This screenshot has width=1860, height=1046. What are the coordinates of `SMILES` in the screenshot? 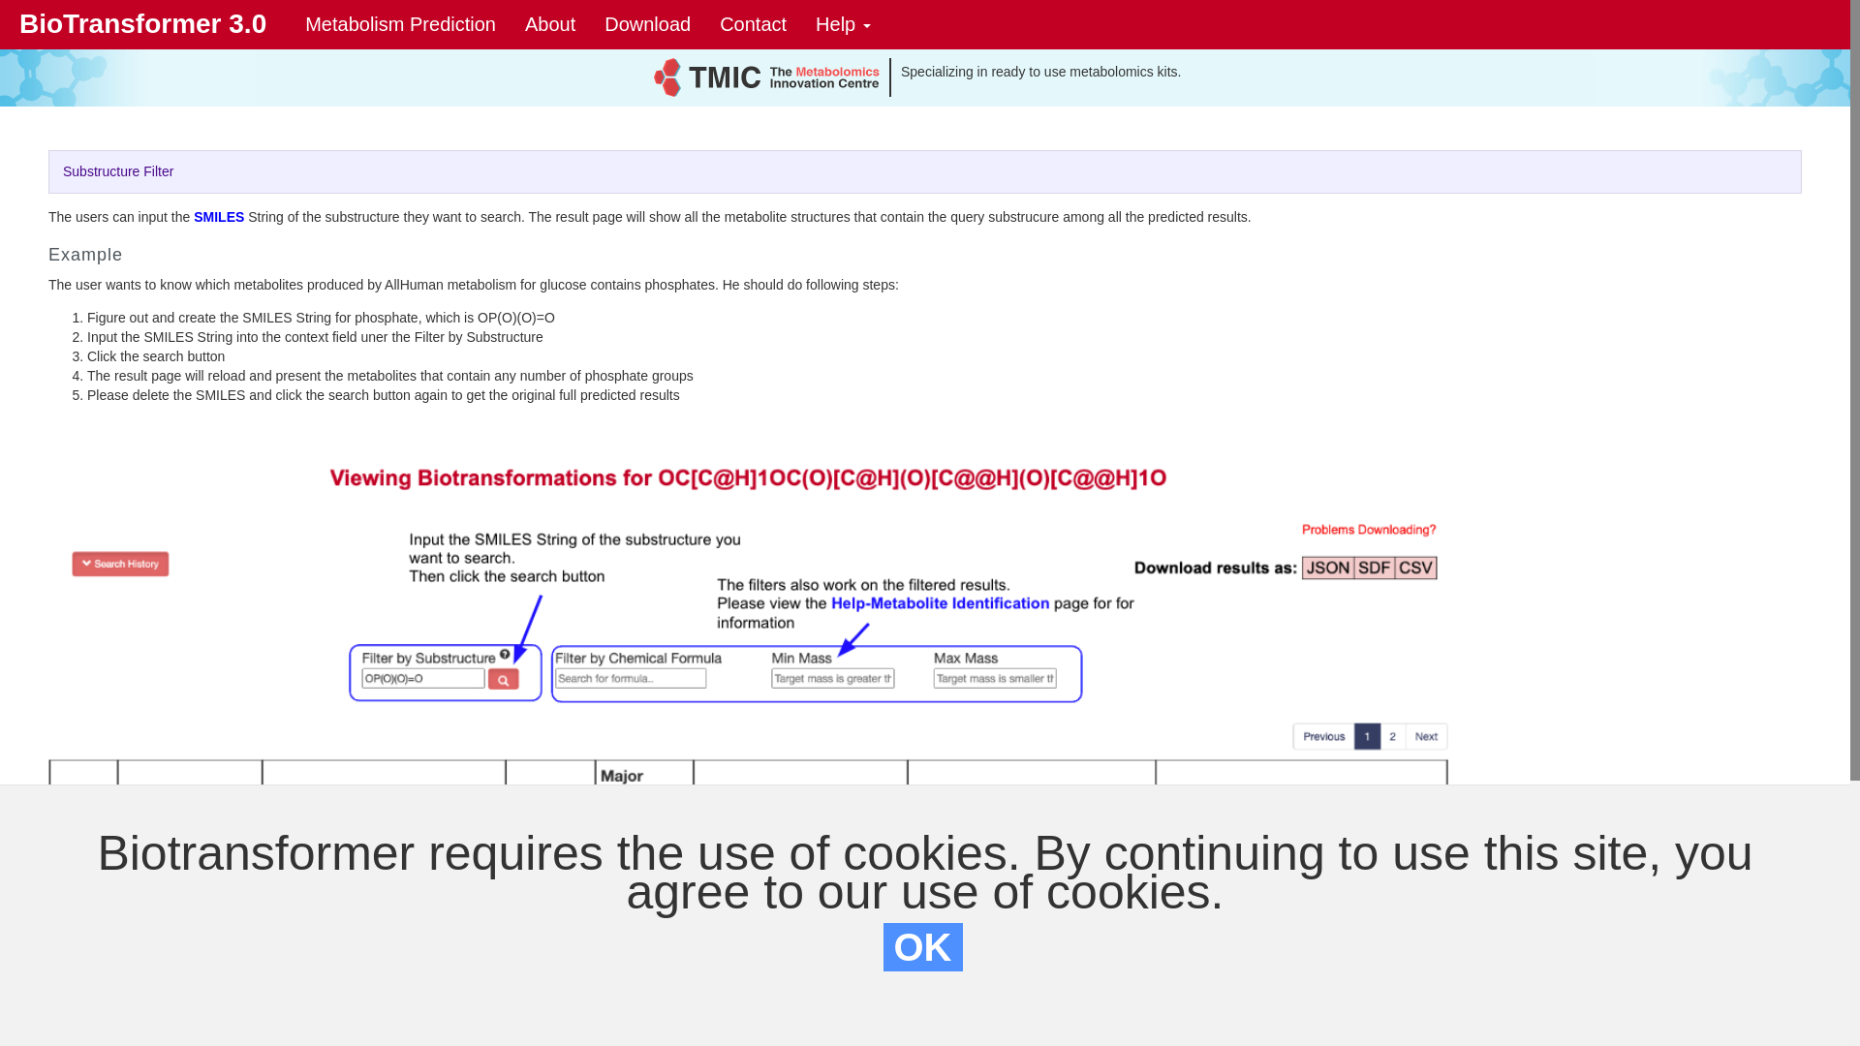 It's located at (221, 217).